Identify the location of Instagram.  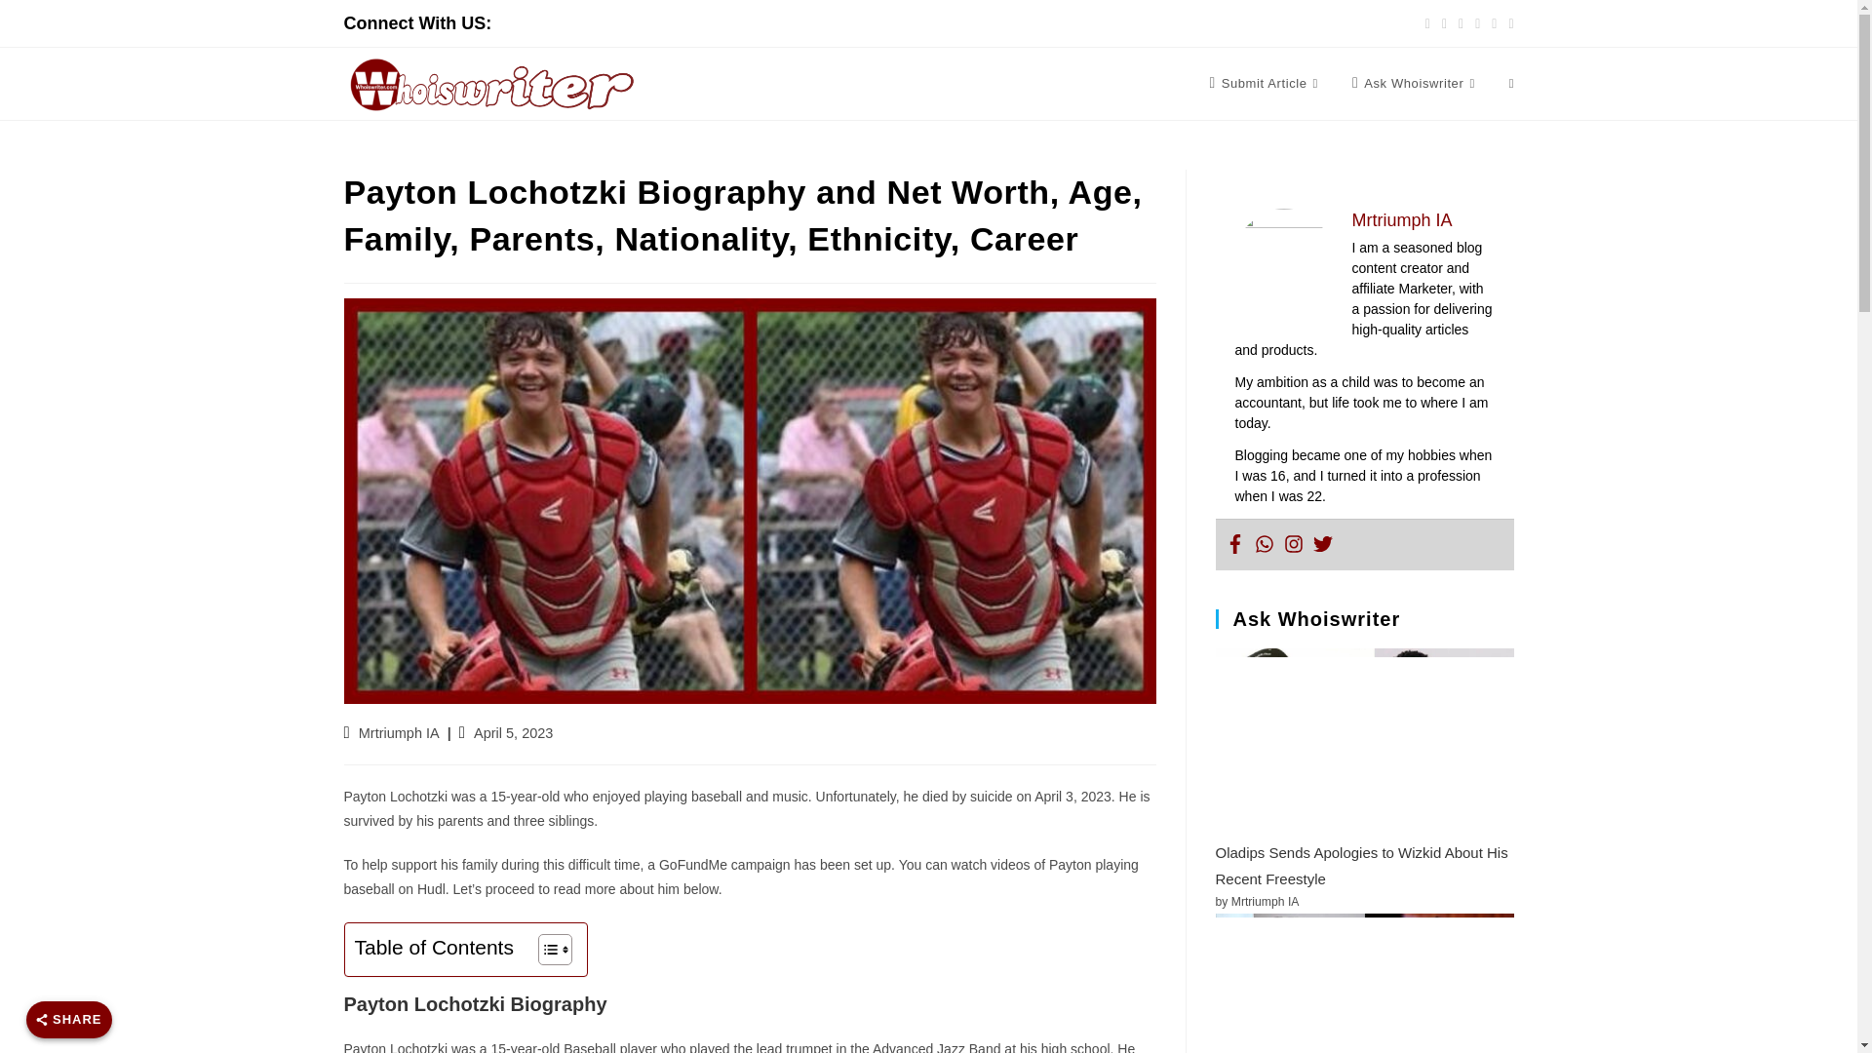
(1293, 544).